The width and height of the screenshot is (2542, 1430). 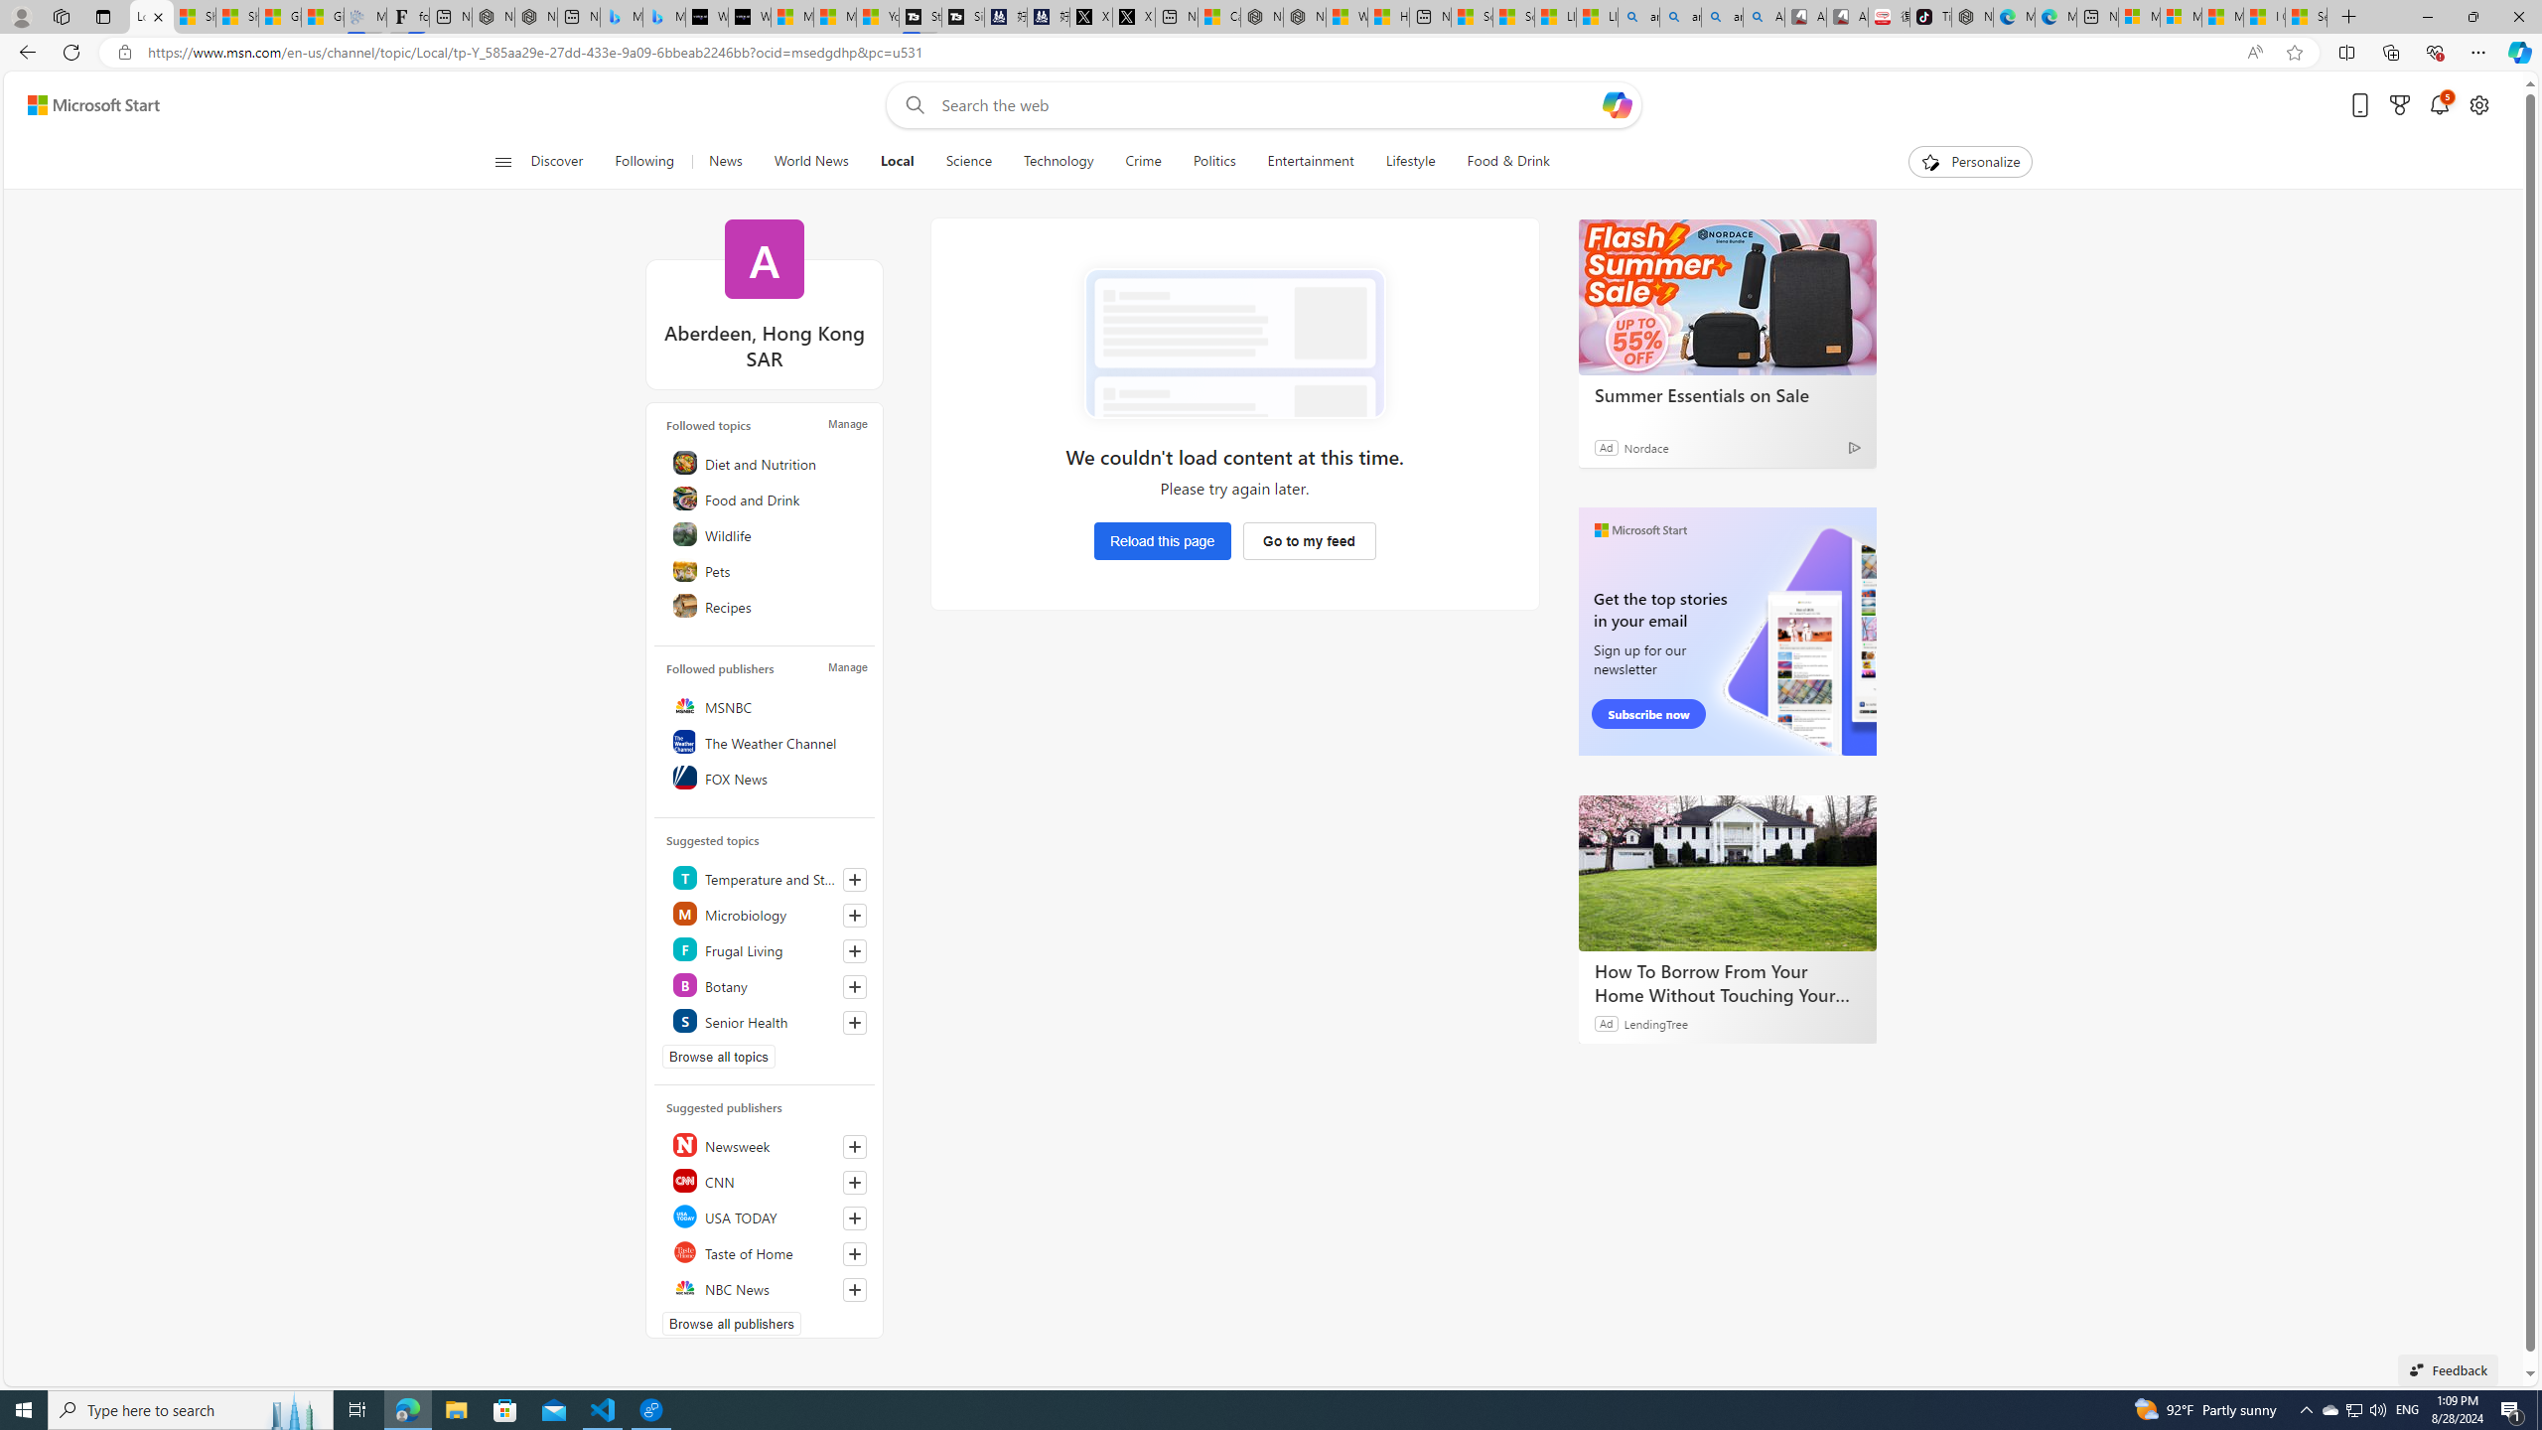 What do you see at coordinates (855, 1022) in the screenshot?
I see `Follow this topic` at bounding box center [855, 1022].